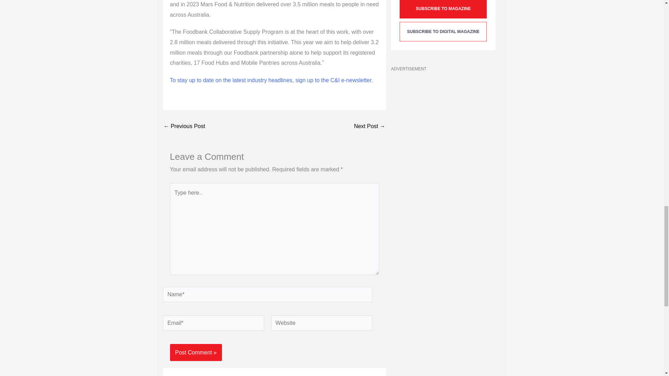  Describe the element at coordinates (443, 119) in the screenshot. I see `3rd party ad content` at that location.